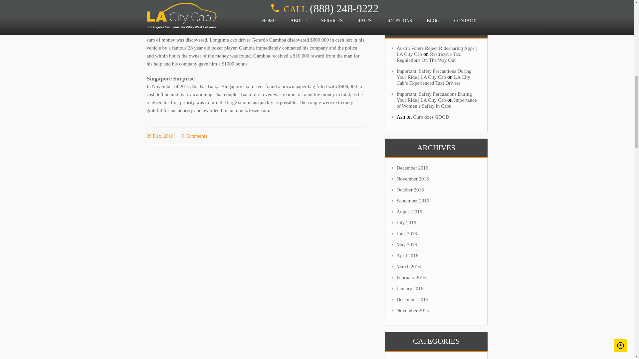  I want to click on December 2016, so click(412, 168).